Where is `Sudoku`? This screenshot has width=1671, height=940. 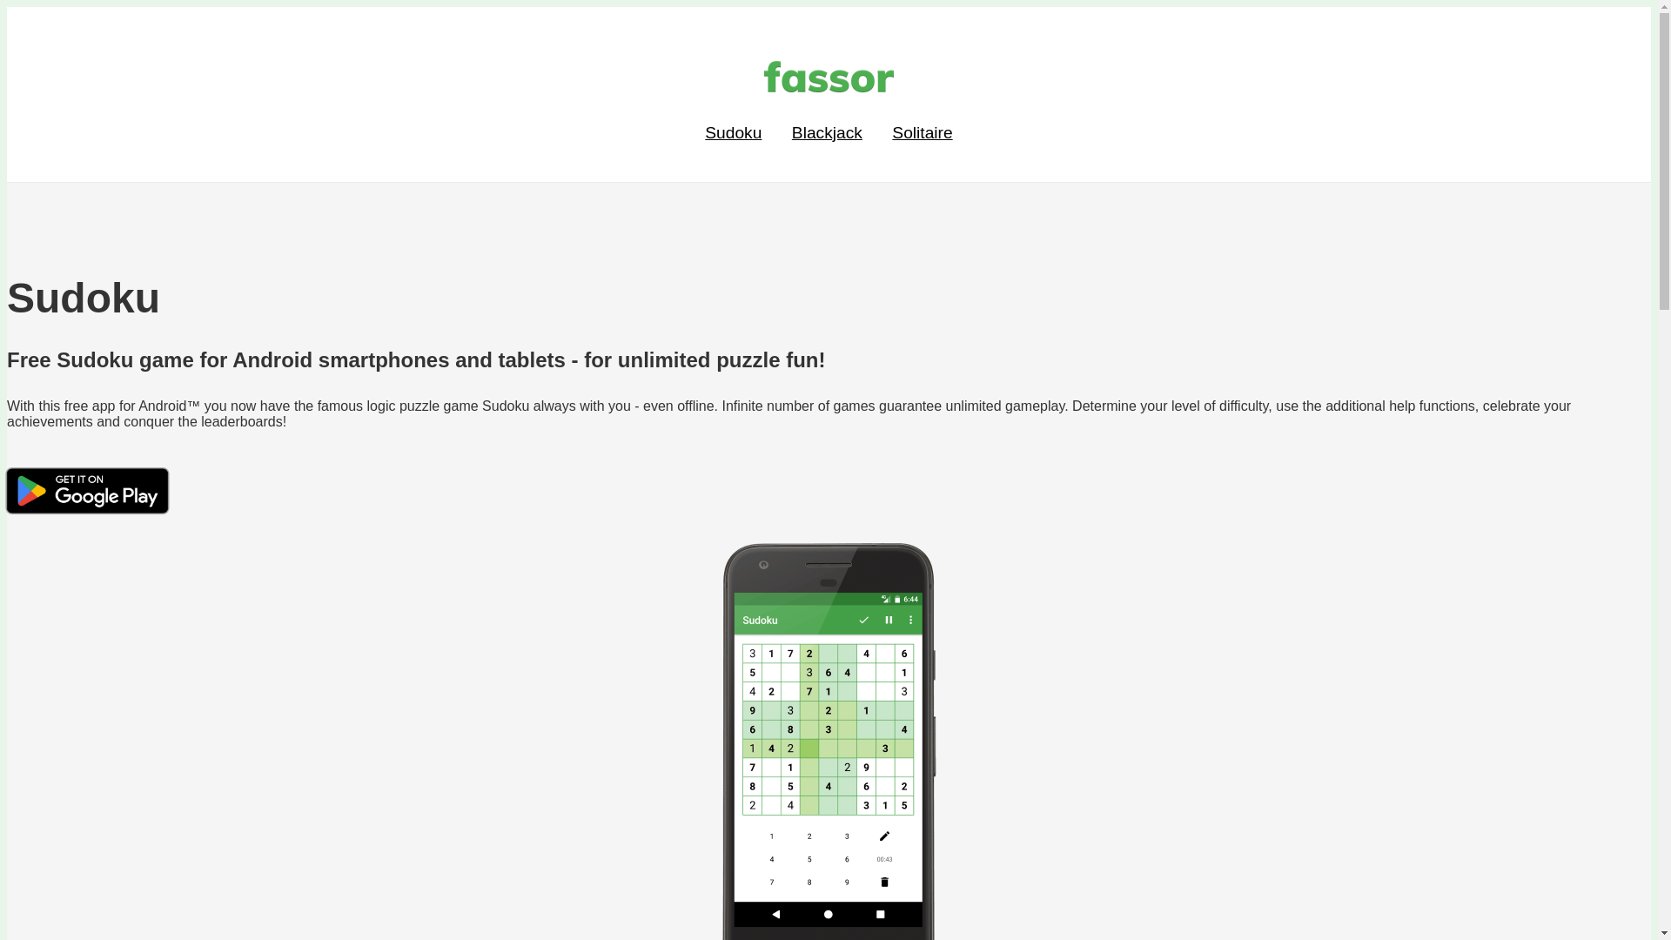
Sudoku is located at coordinates (733, 132).